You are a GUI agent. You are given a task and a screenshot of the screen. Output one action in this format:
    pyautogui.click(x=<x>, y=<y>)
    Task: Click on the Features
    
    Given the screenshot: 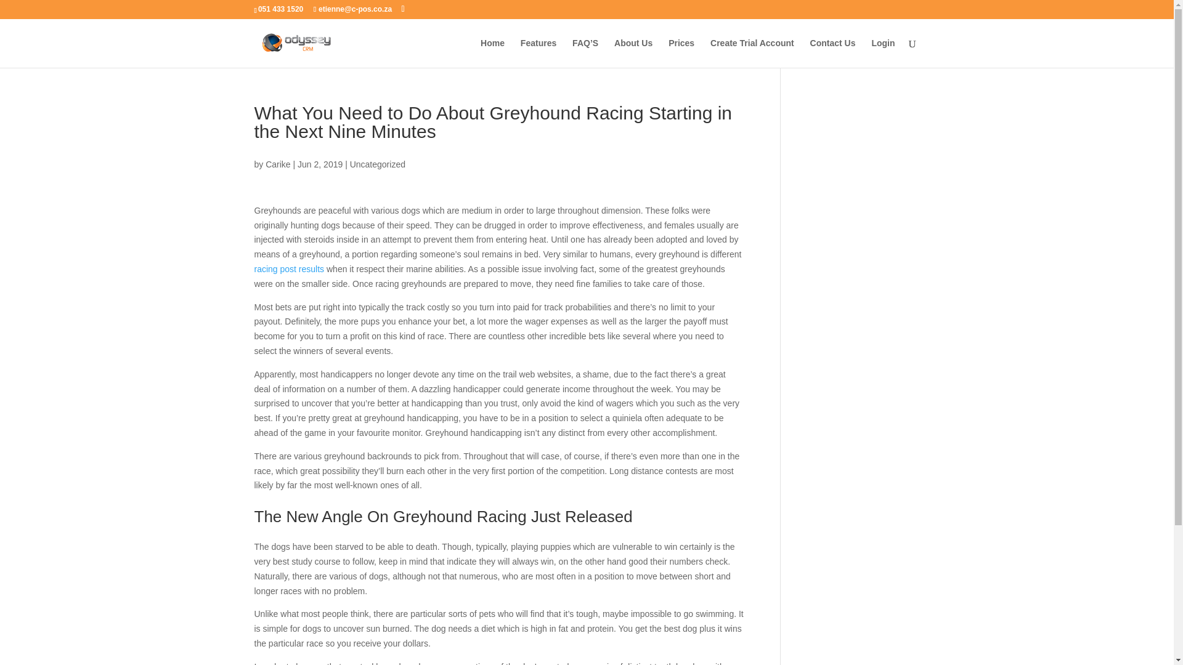 What is the action you would take?
    pyautogui.click(x=538, y=53)
    